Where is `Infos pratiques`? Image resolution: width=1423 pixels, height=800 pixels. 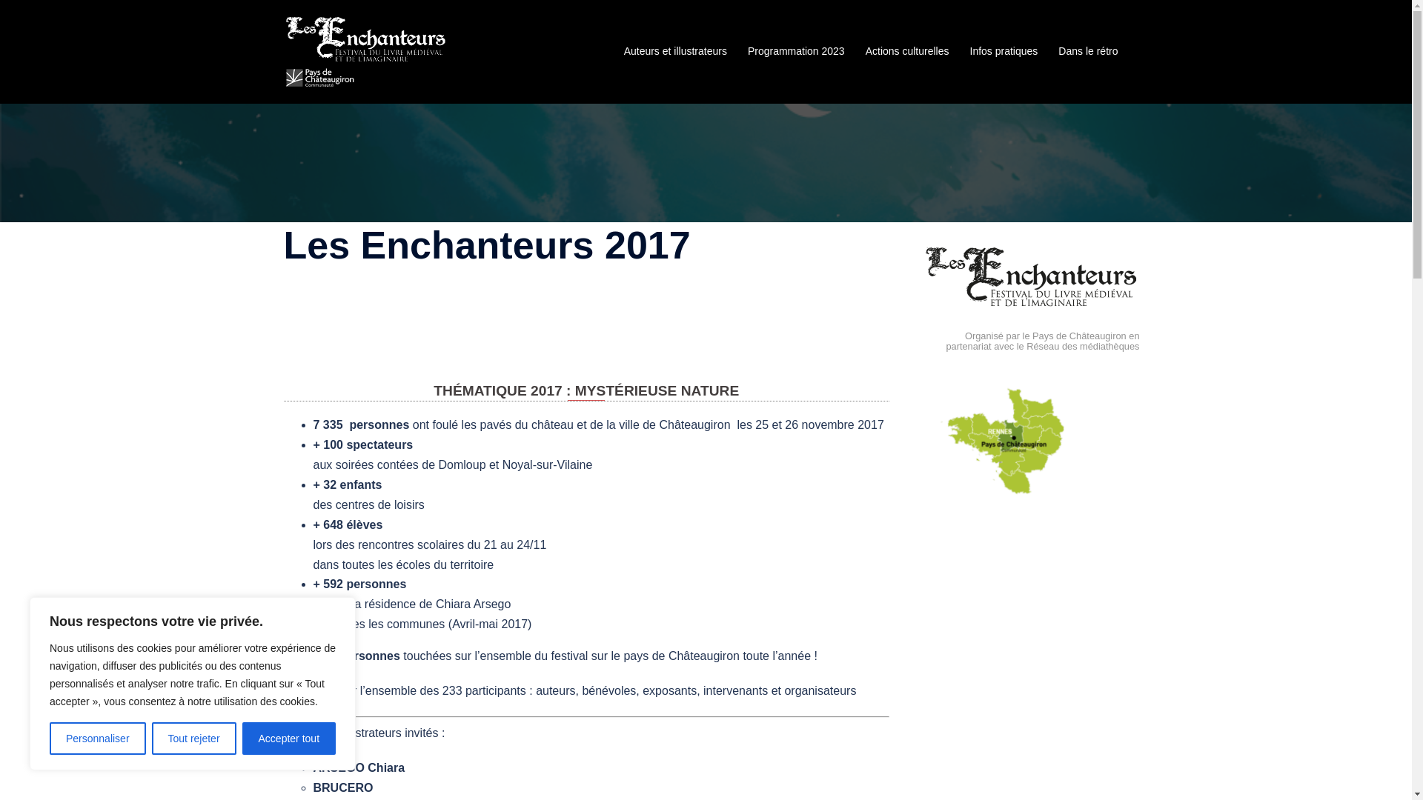 Infos pratiques is located at coordinates (1004, 52).